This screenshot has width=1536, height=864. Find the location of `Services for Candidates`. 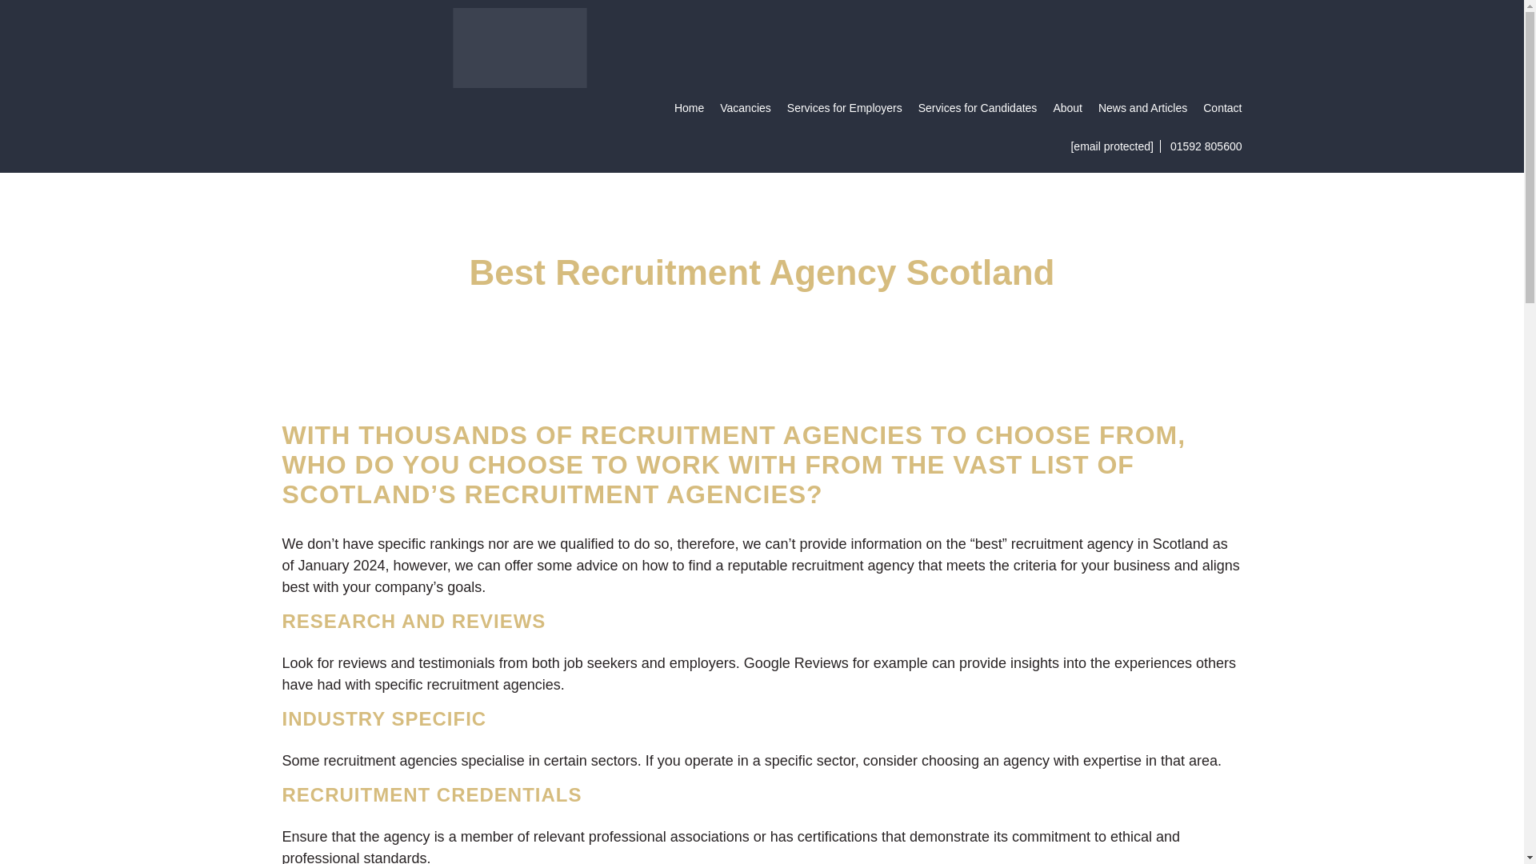

Services for Candidates is located at coordinates (978, 107).